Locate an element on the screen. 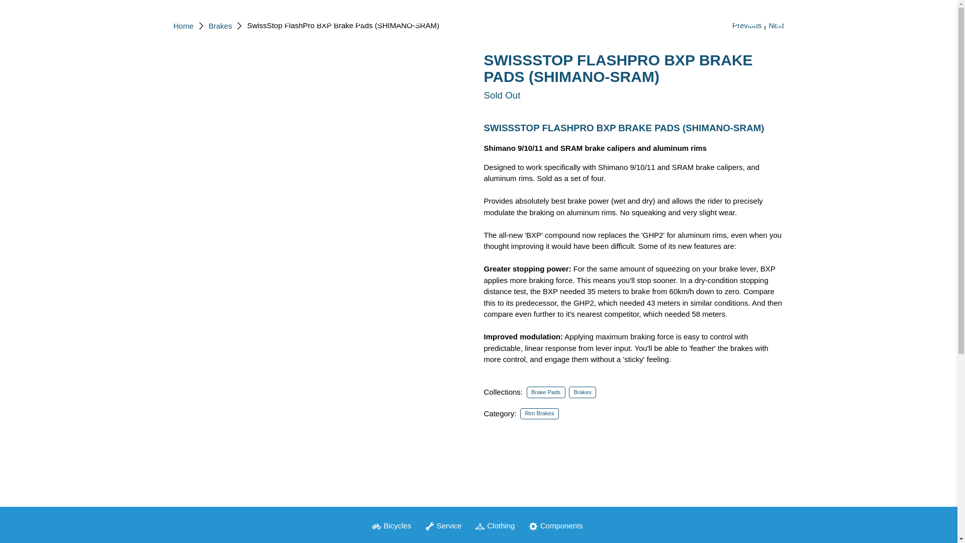 The image size is (965, 543). Previous is located at coordinates (747, 25).